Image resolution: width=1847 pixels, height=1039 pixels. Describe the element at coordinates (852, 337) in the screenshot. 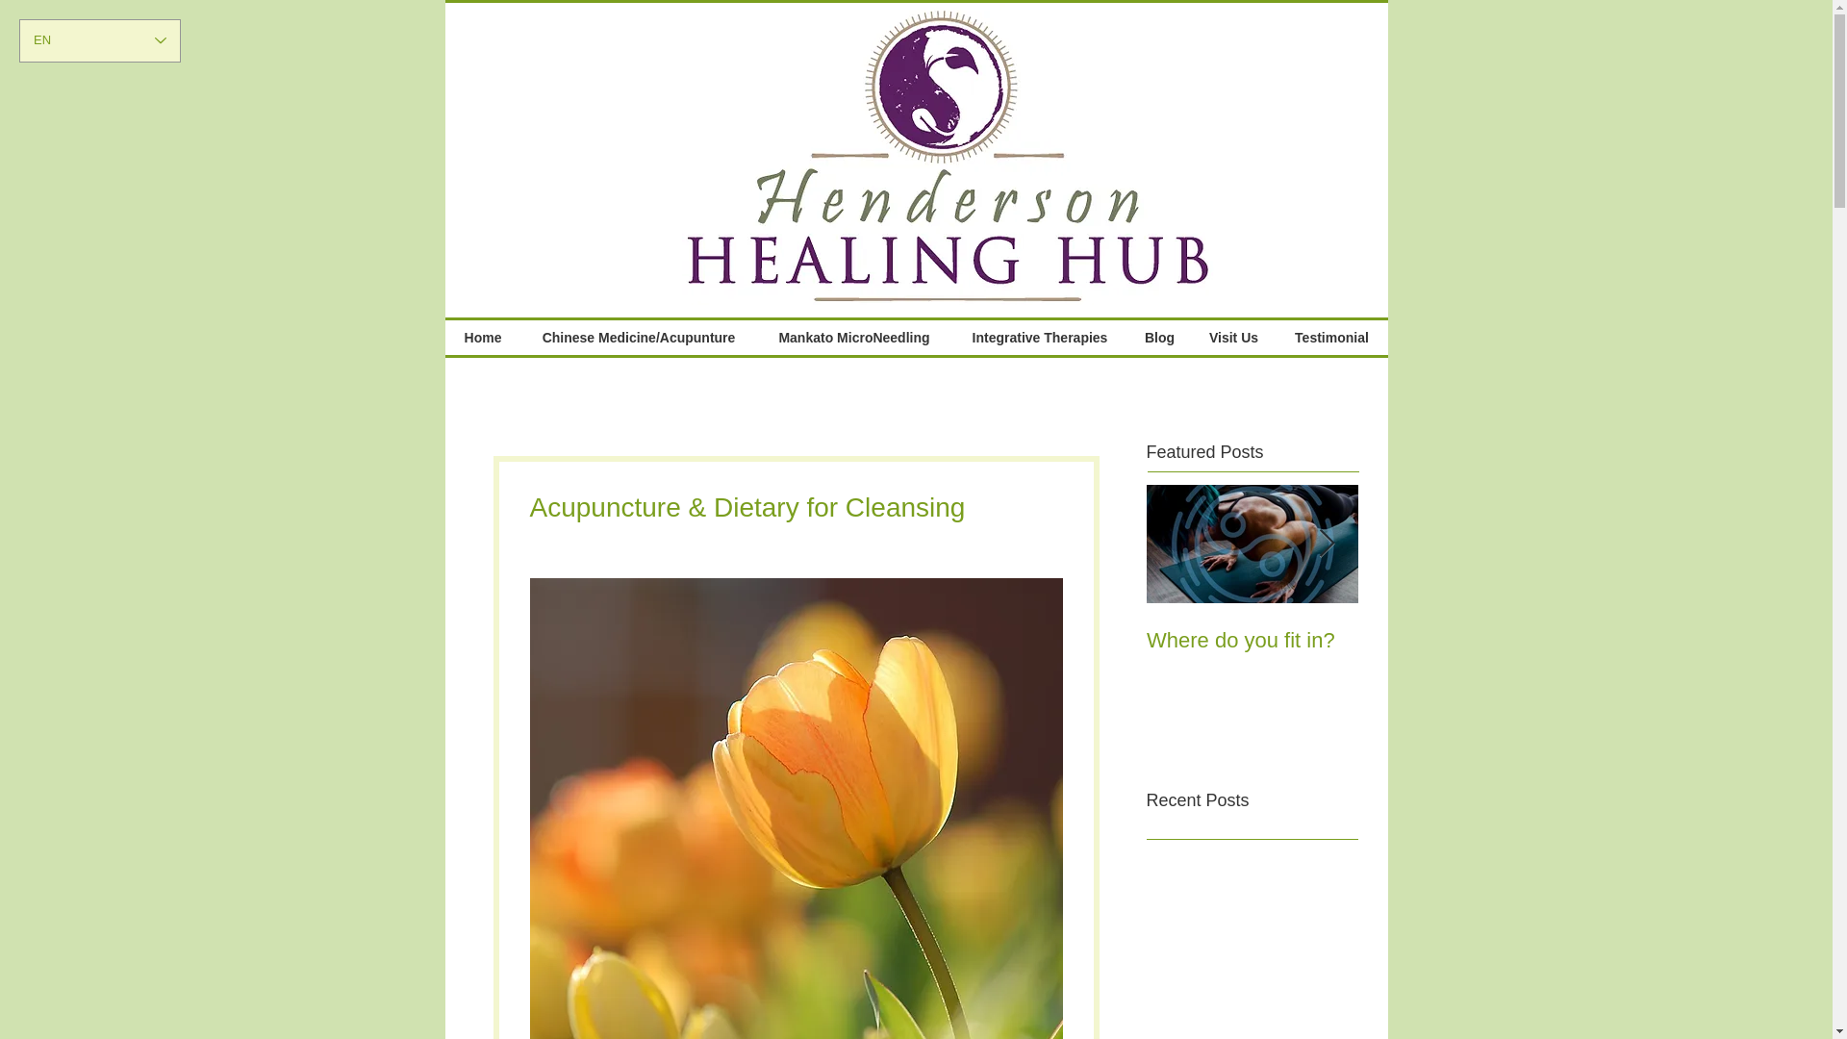

I see `Mankato MicroNeedling` at that location.